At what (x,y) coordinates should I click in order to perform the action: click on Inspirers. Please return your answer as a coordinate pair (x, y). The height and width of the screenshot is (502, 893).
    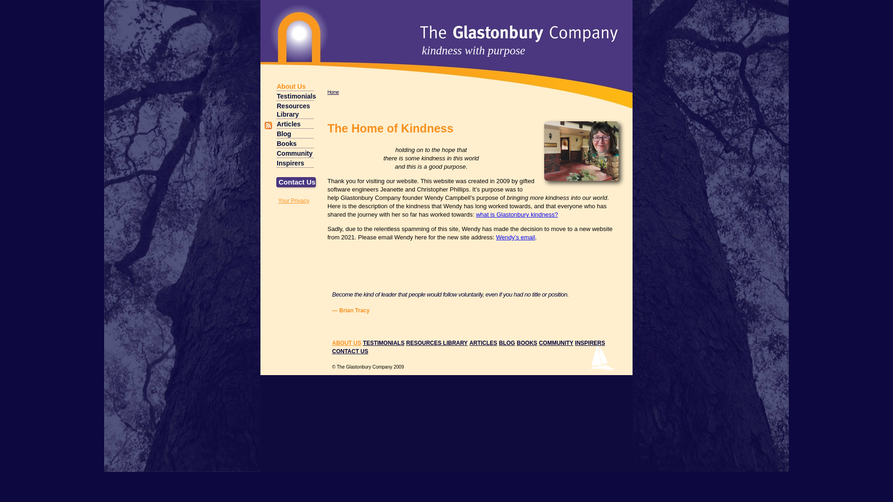
    Looking at the image, I should click on (295, 163).